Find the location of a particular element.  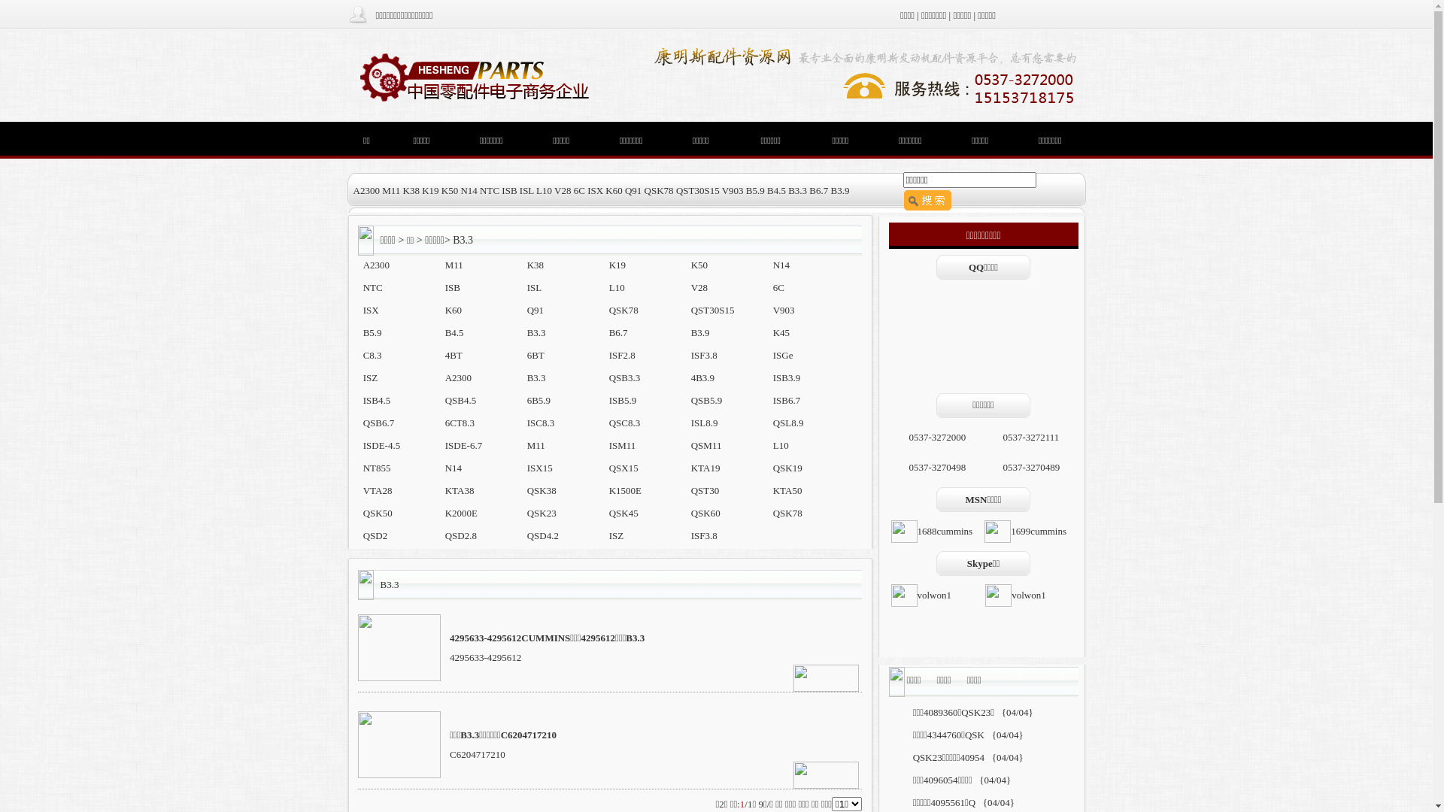

ISX is located at coordinates (596, 191).